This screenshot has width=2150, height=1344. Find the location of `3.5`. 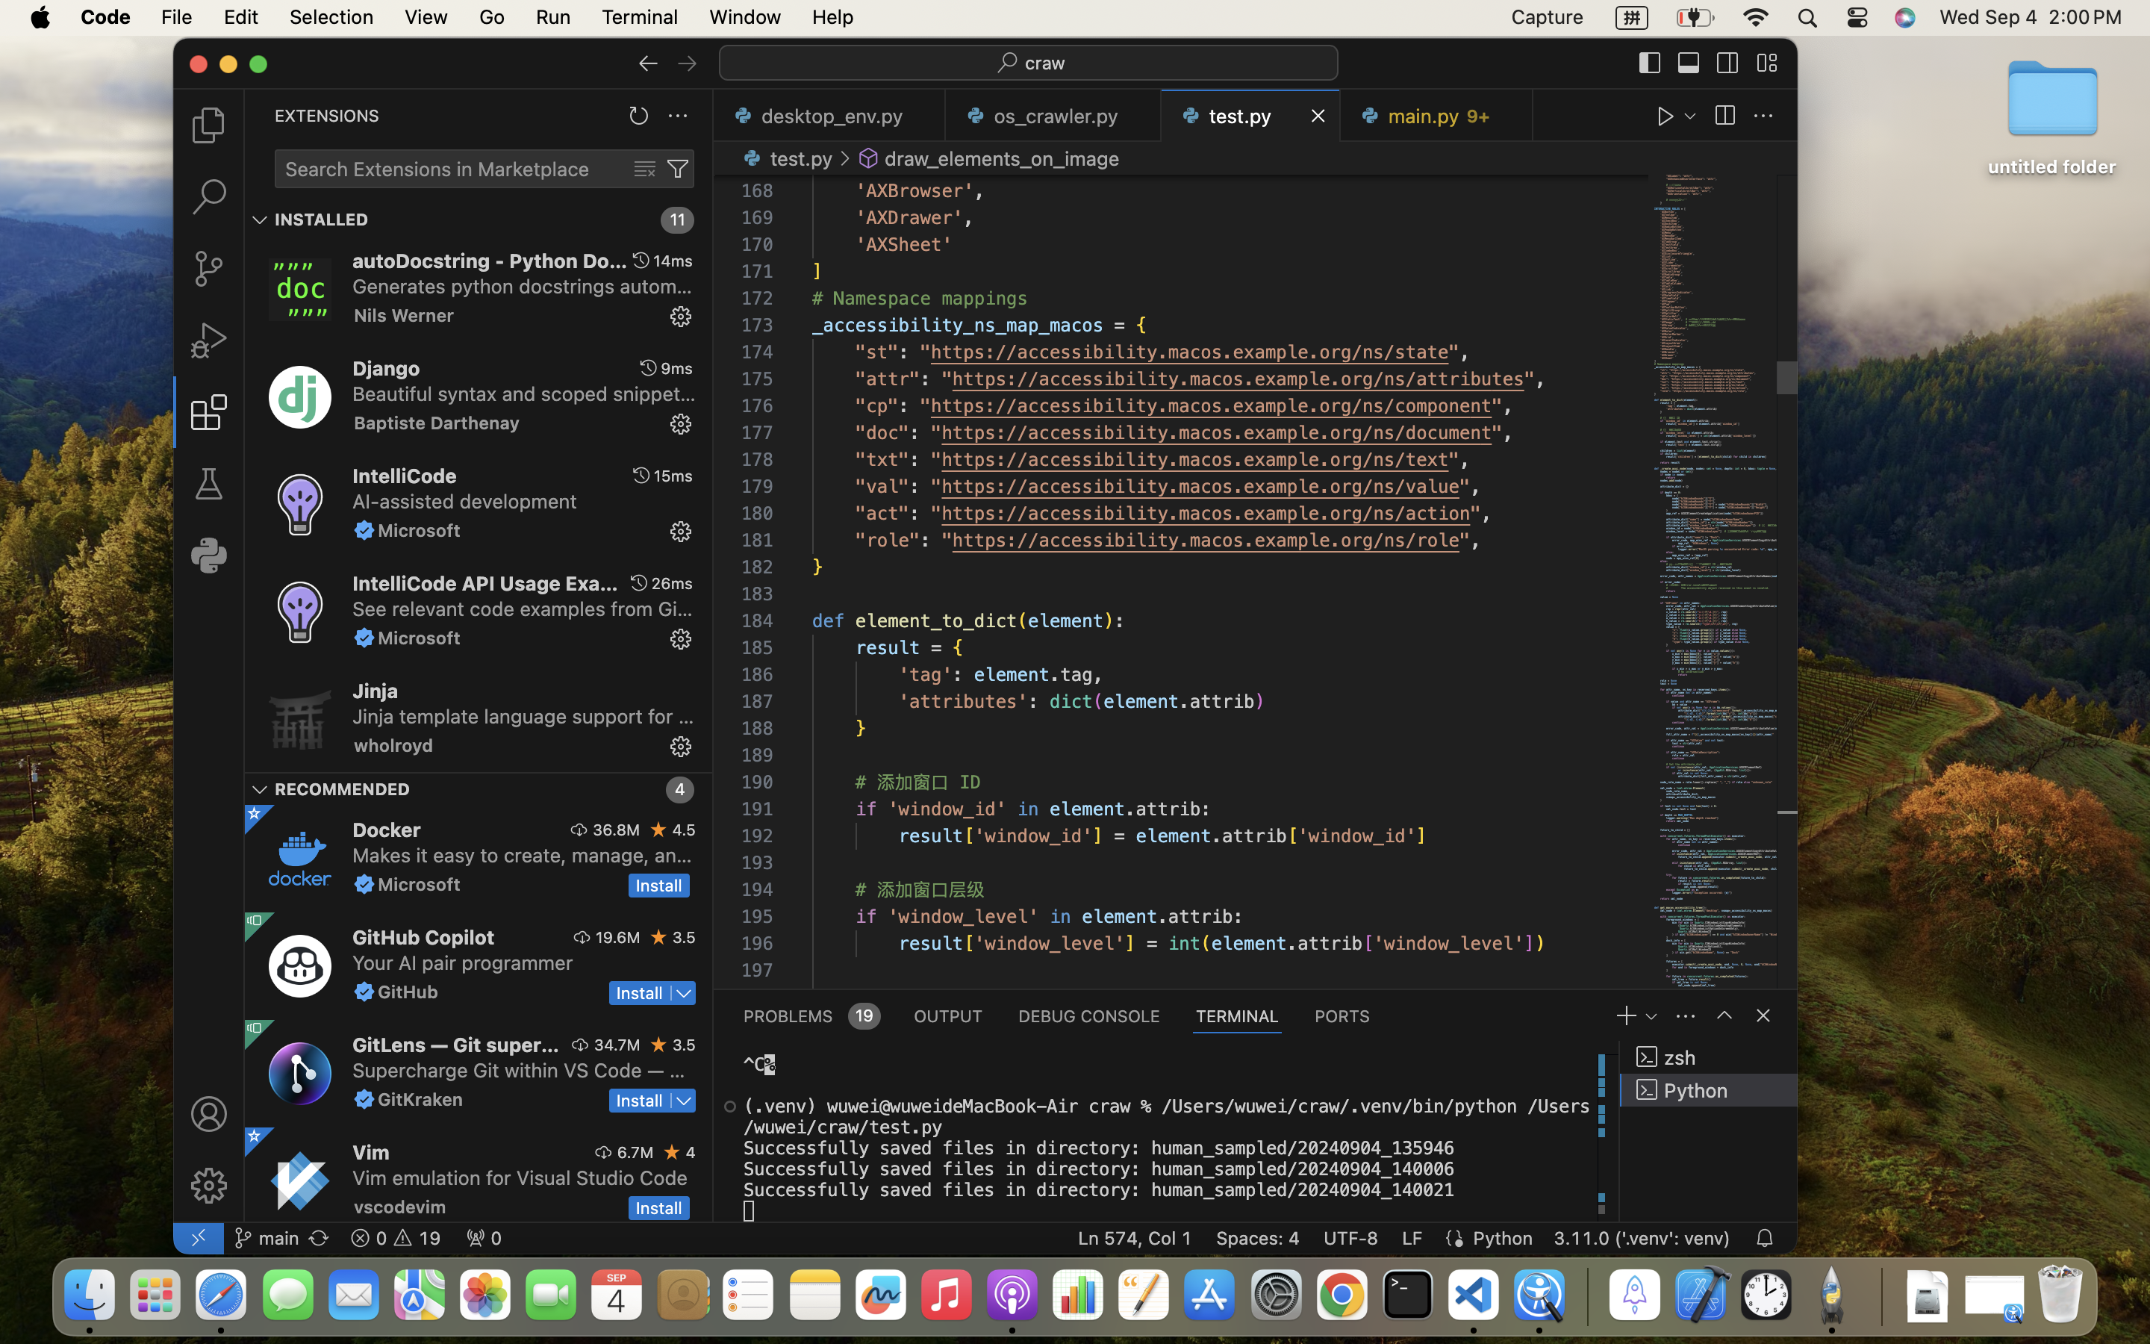

3.5 is located at coordinates (684, 1045).